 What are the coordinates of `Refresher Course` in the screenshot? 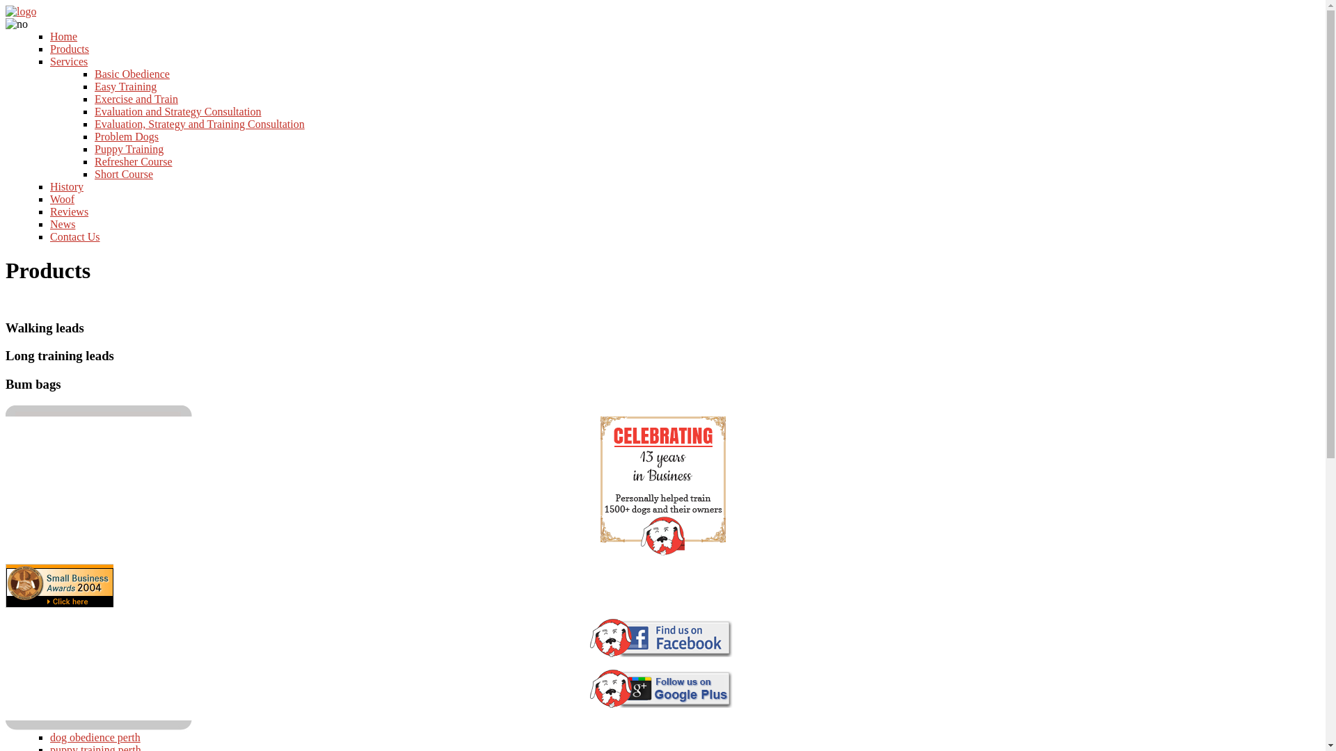 It's located at (134, 161).